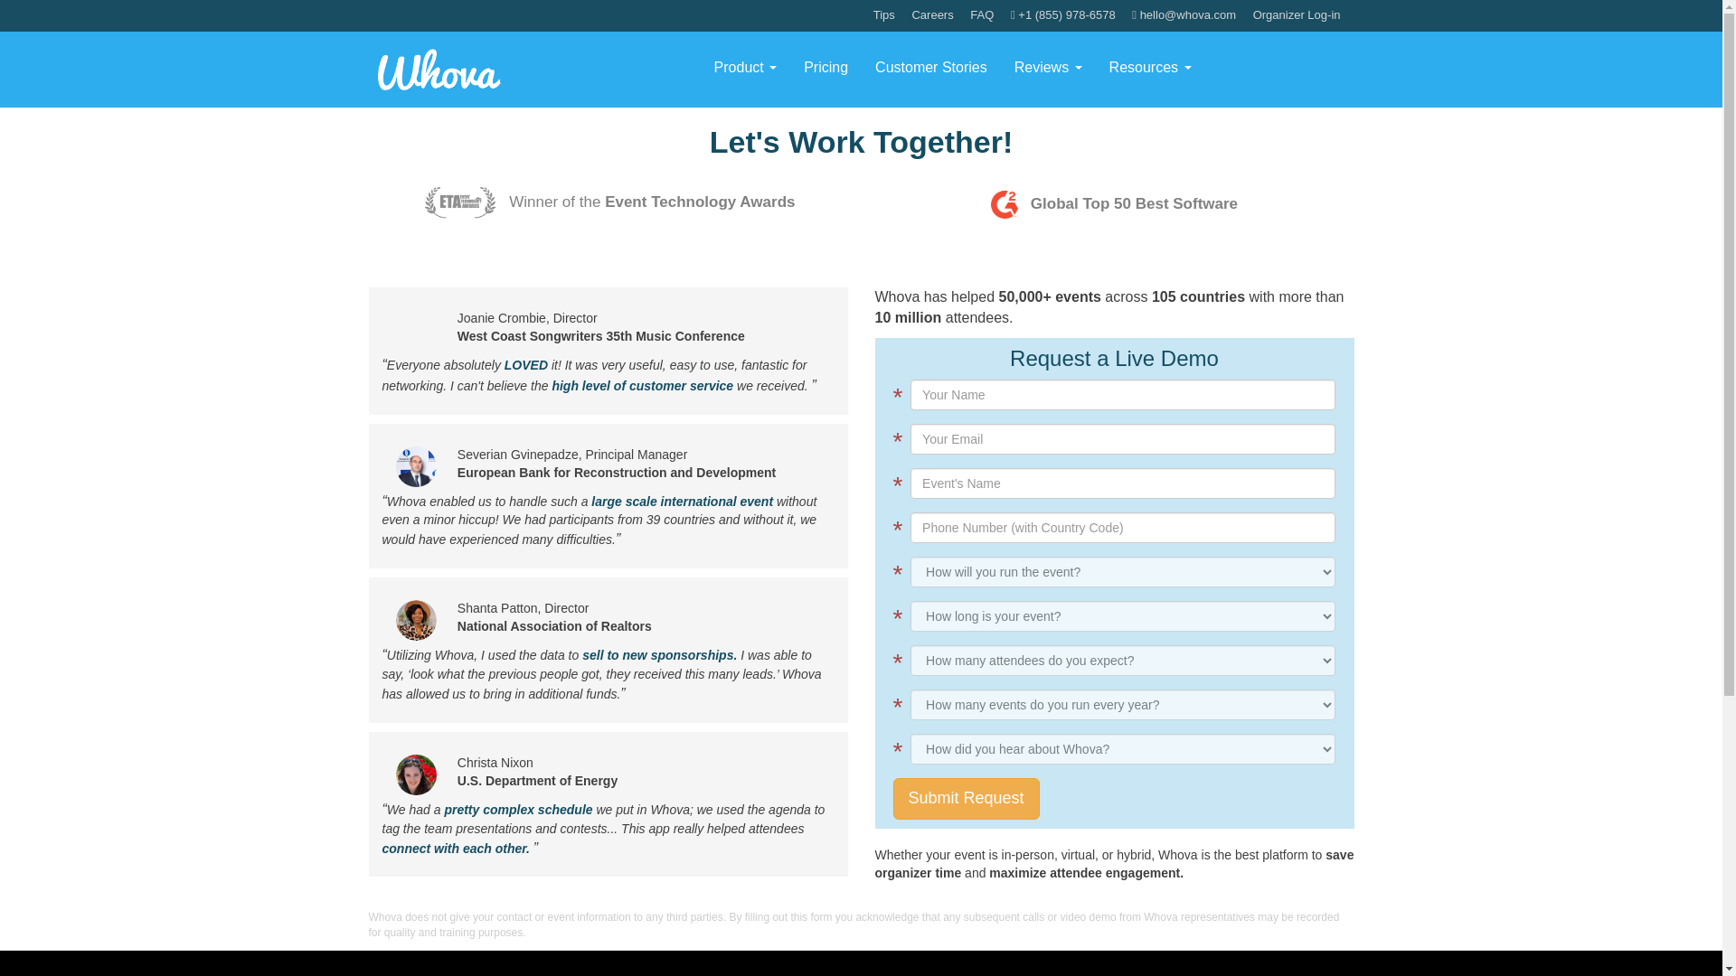  I want to click on FAQ, so click(982, 14).